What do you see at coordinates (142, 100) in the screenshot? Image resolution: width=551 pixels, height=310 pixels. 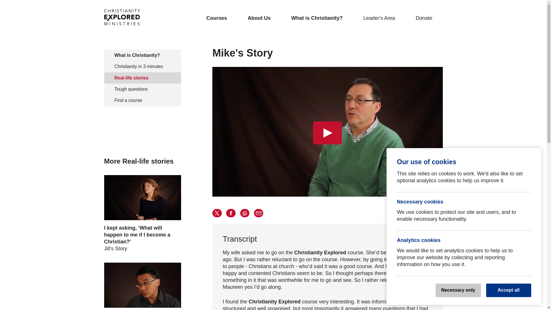 I see `Find a course` at bounding box center [142, 100].